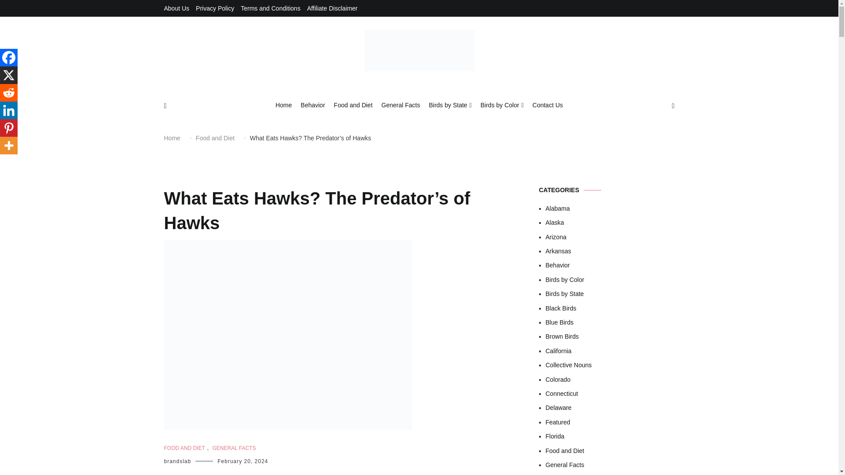 The height and width of the screenshot is (475, 845). What do you see at coordinates (283, 106) in the screenshot?
I see `Home` at bounding box center [283, 106].